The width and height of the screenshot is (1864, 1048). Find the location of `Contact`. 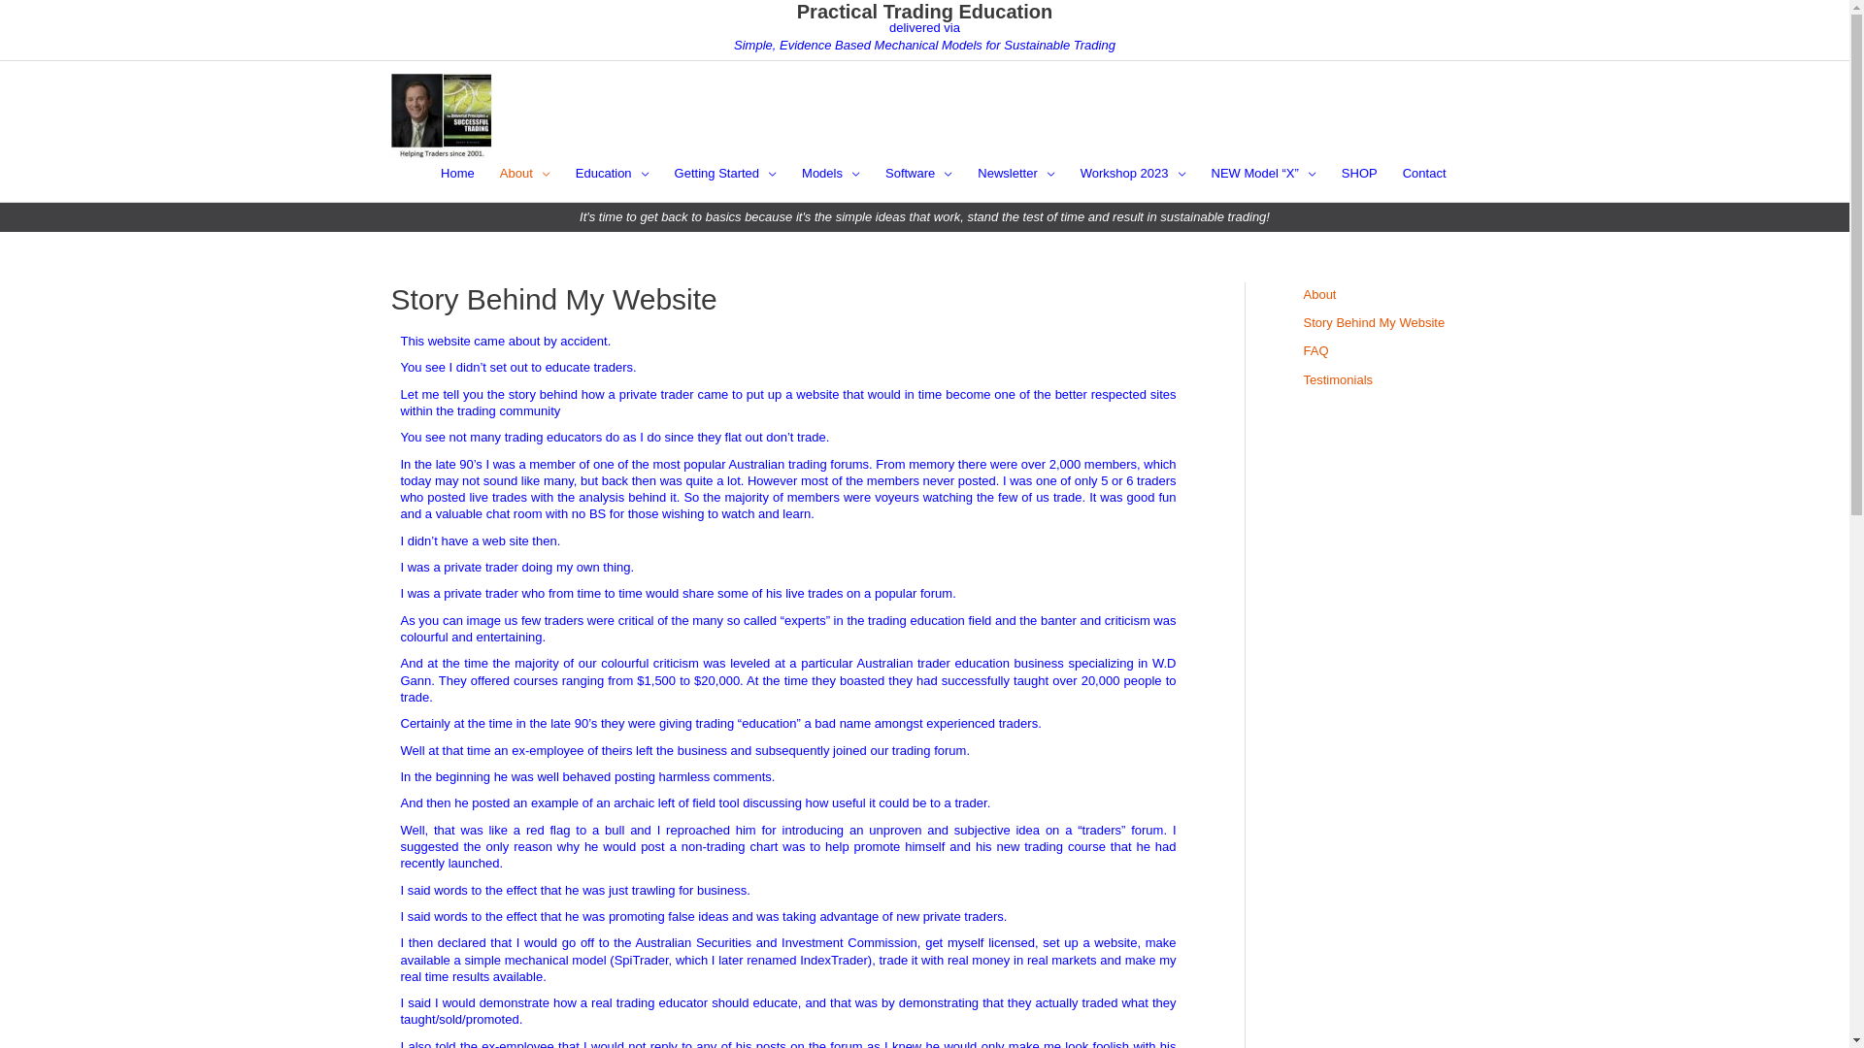

Contact is located at coordinates (1425, 174).